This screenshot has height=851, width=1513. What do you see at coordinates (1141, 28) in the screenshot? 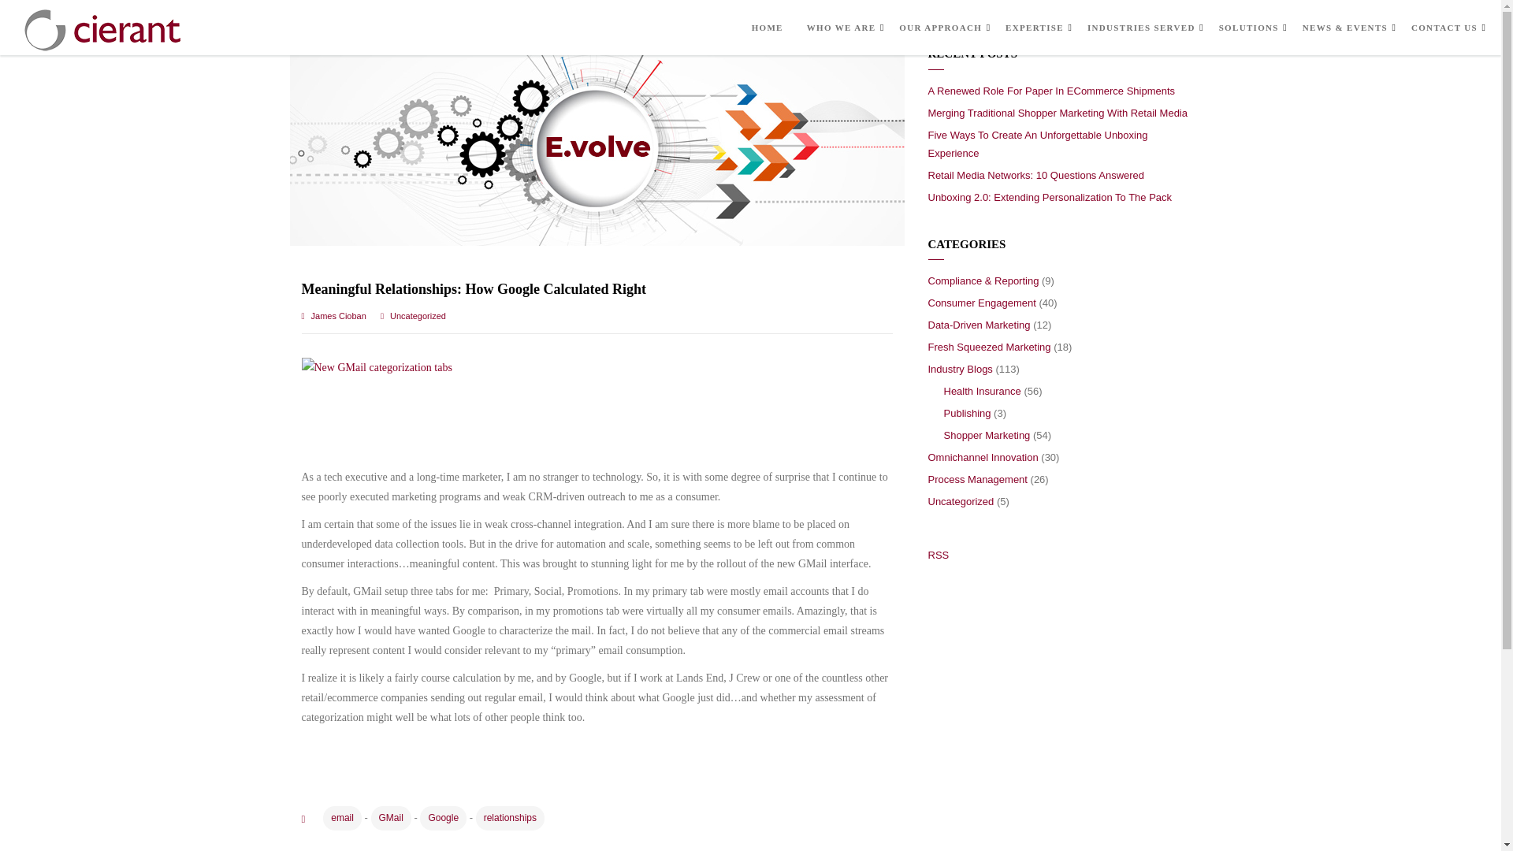
I see `INDUSTRIES SERVED` at bounding box center [1141, 28].